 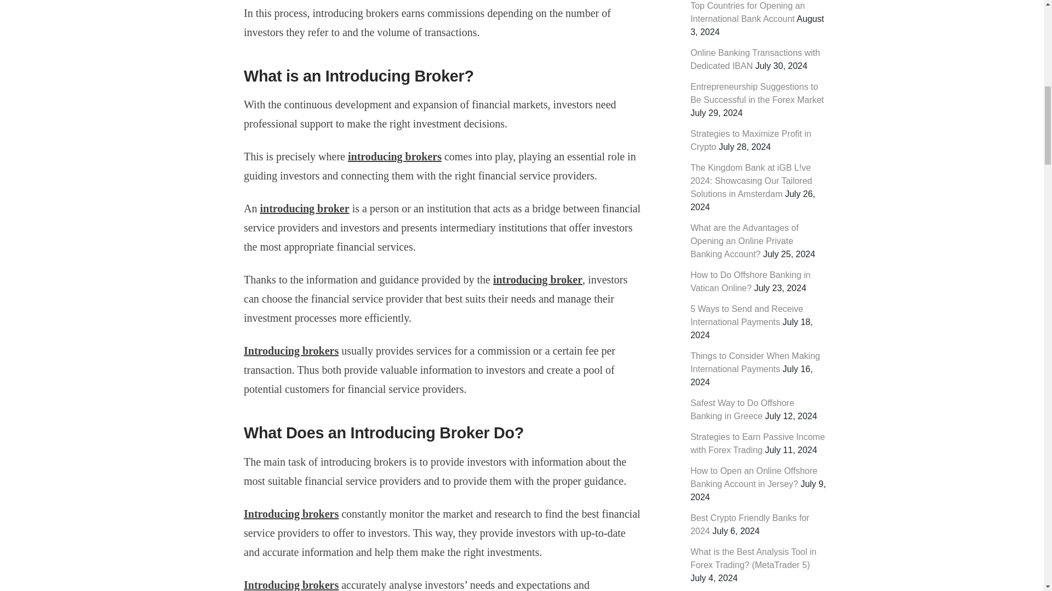 What do you see at coordinates (747, 12) in the screenshot?
I see `Top Countries for Opening an International Bank Account` at bounding box center [747, 12].